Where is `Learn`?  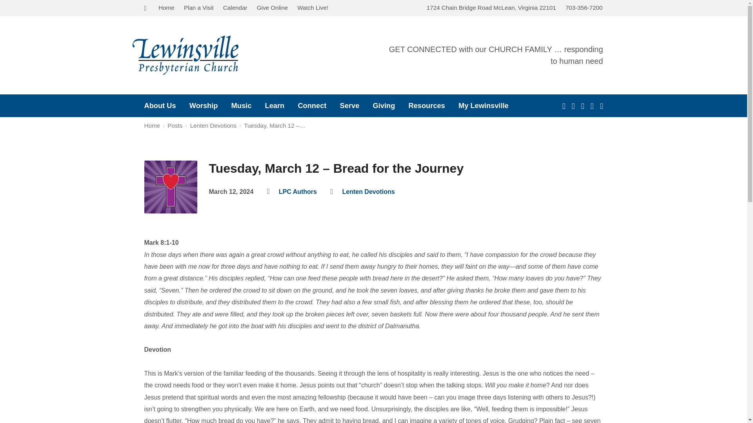
Learn is located at coordinates (275, 106).